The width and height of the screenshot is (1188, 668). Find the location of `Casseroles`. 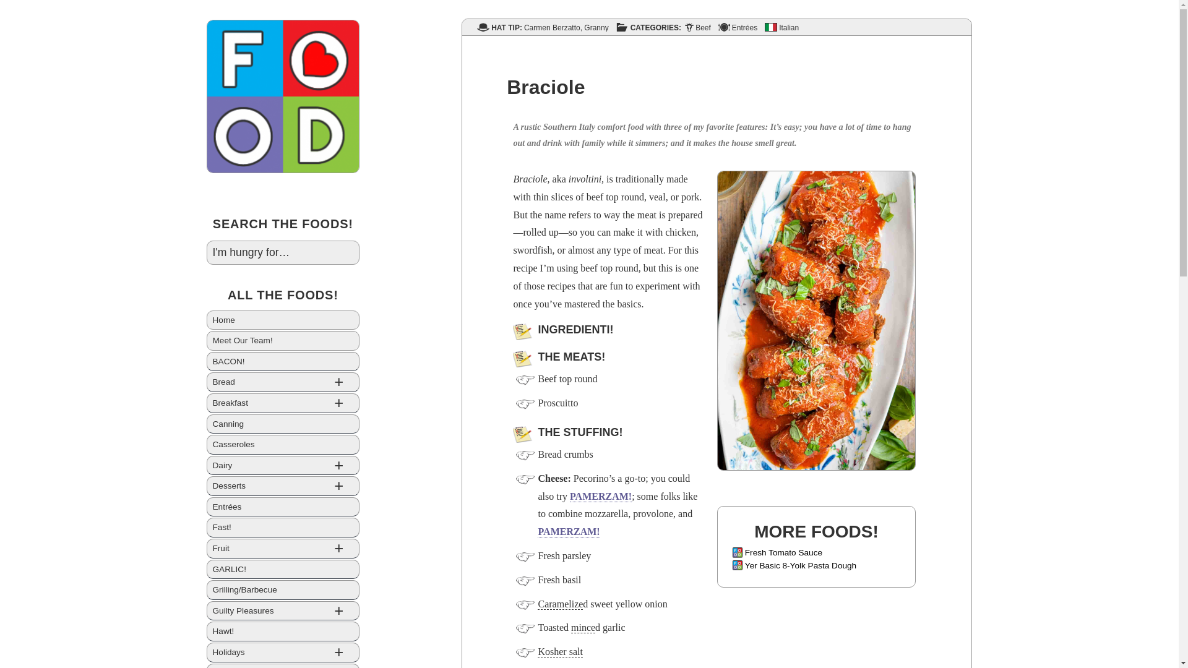

Casseroles is located at coordinates (283, 445).